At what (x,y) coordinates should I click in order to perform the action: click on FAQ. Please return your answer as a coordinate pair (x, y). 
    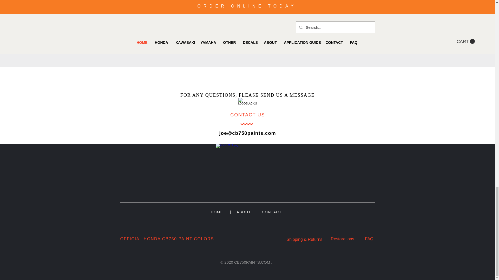
    Looking at the image, I should click on (369, 239).